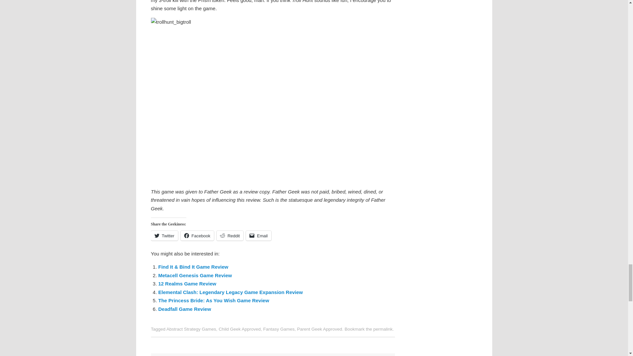 The height and width of the screenshot is (356, 633). Describe the element at coordinates (185, 309) in the screenshot. I see `Deadfall Game Review` at that location.